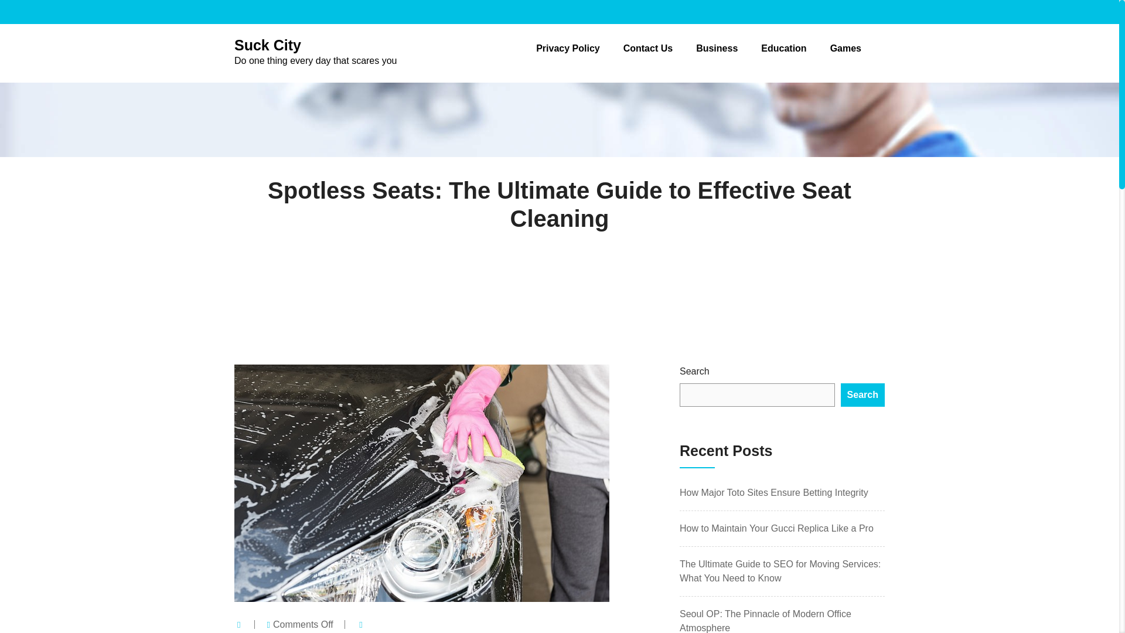 The width and height of the screenshot is (1125, 633). I want to click on How to Maintain Your Gucci Replica Like a Pro, so click(765, 621).